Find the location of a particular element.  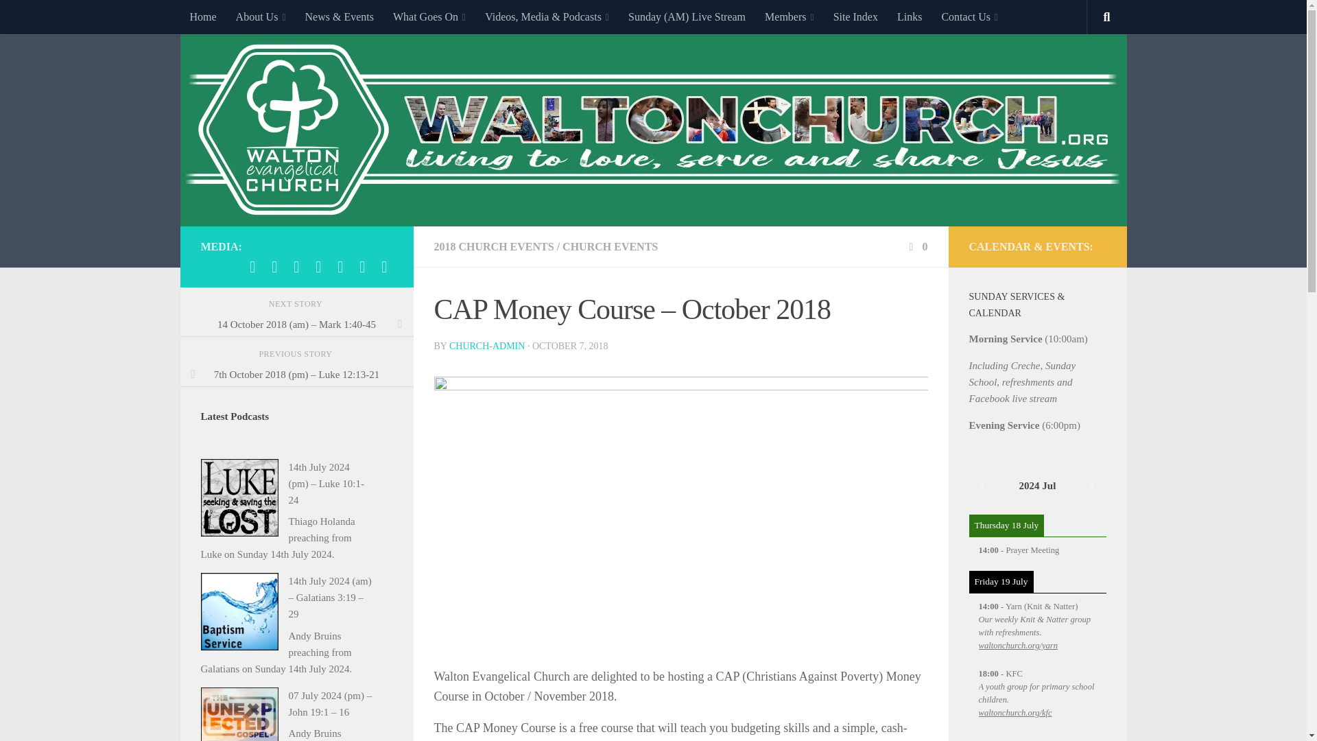

Skip to content is located at coordinates (54, 19).